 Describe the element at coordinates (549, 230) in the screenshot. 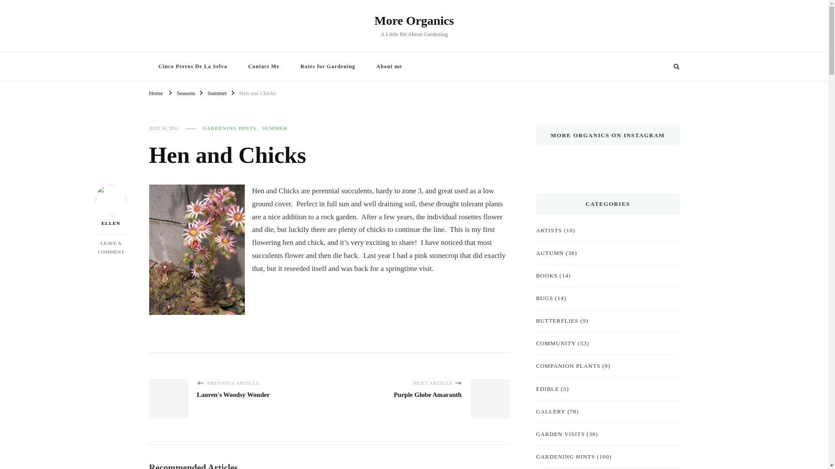

I see `ARTISTS` at that location.